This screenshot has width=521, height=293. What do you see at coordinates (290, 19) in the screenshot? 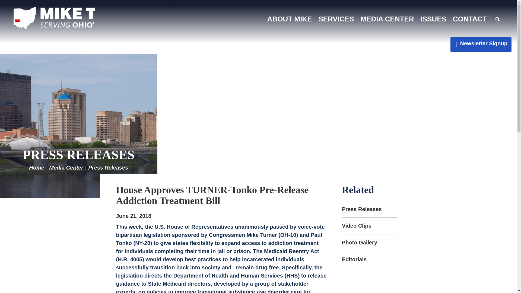
I see `ABOUT MIKE` at bounding box center [290, 19].